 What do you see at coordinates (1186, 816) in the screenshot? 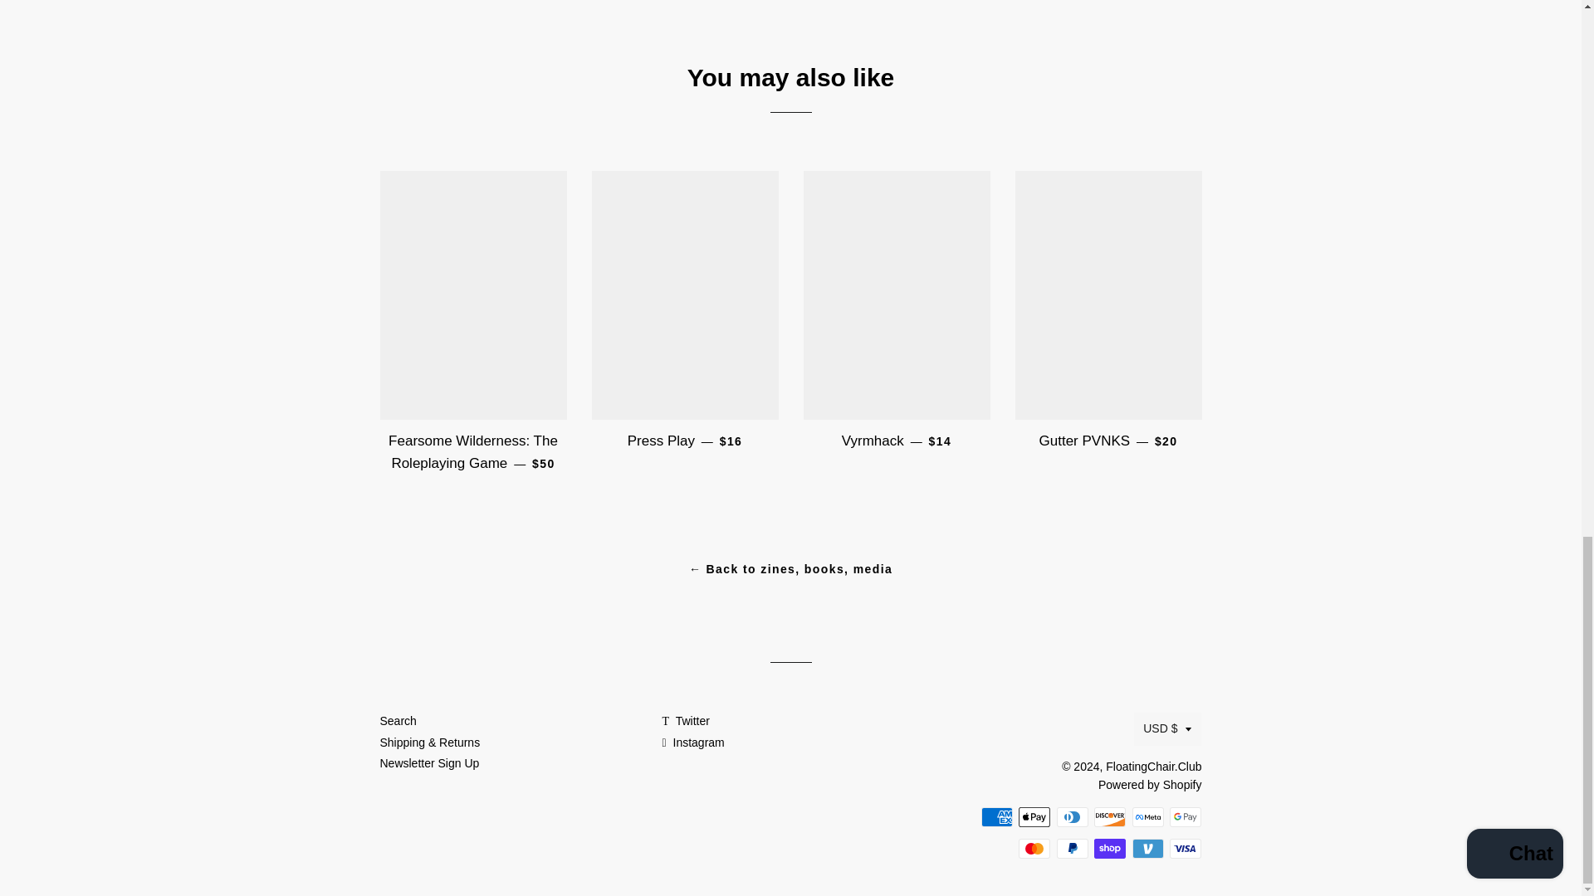
I see `Google Pay` at bounding box center [1186, 816].